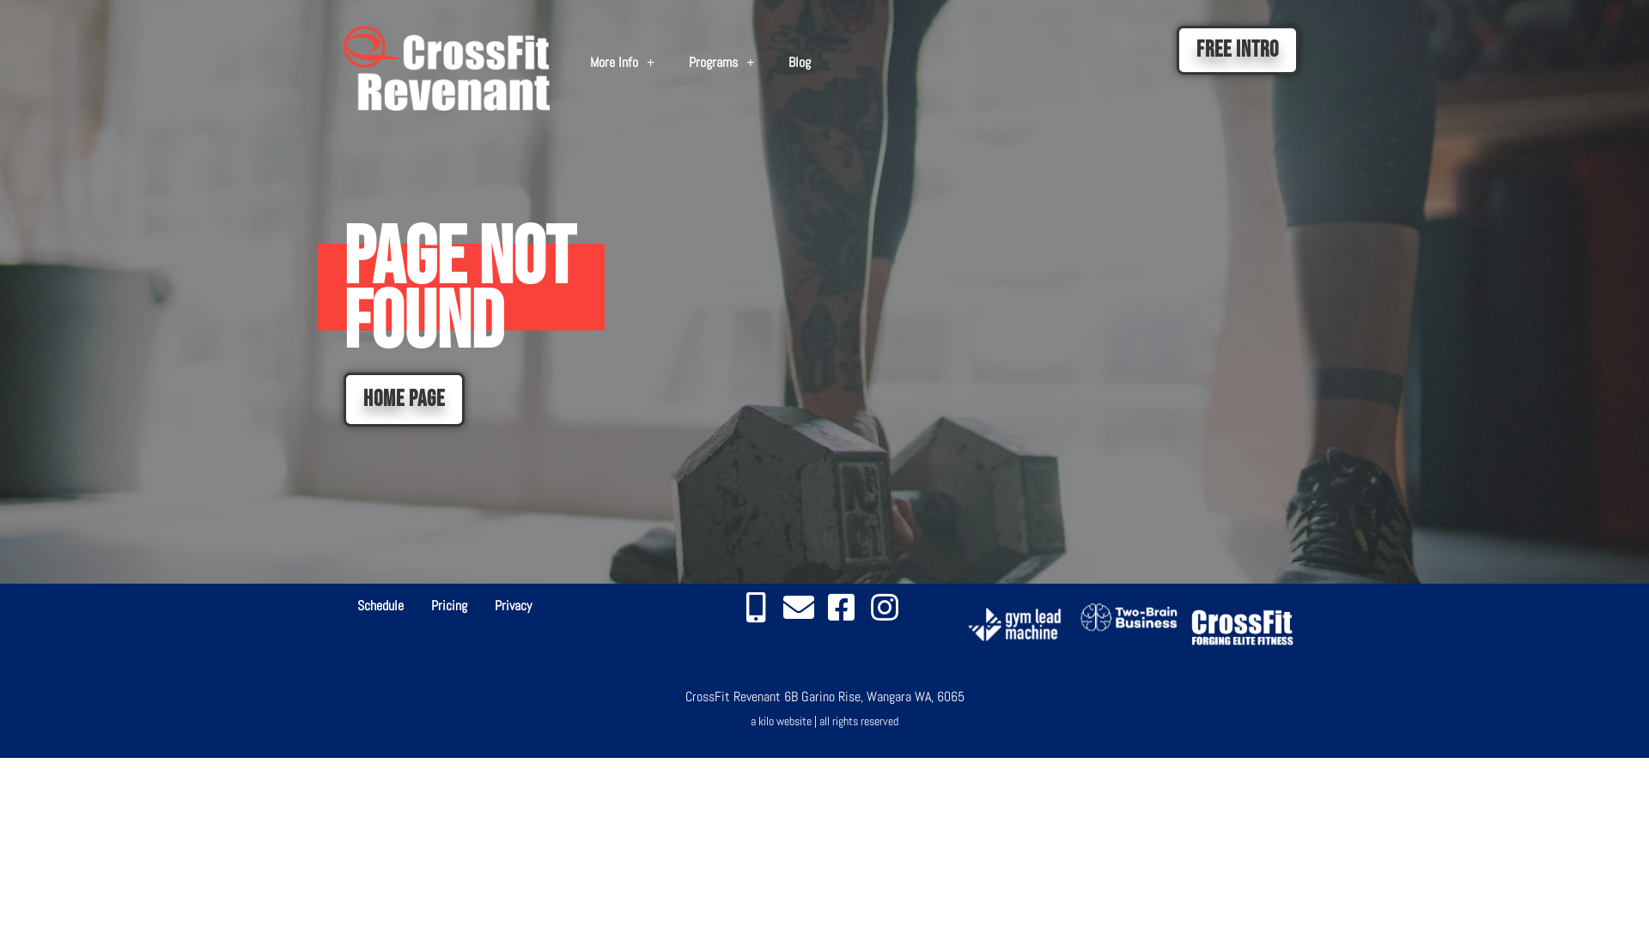  I want to click on Blog, so click(800, 63).